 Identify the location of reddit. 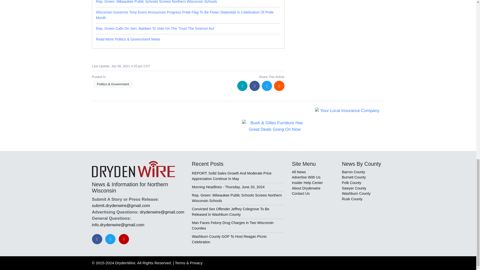
(279, 85).